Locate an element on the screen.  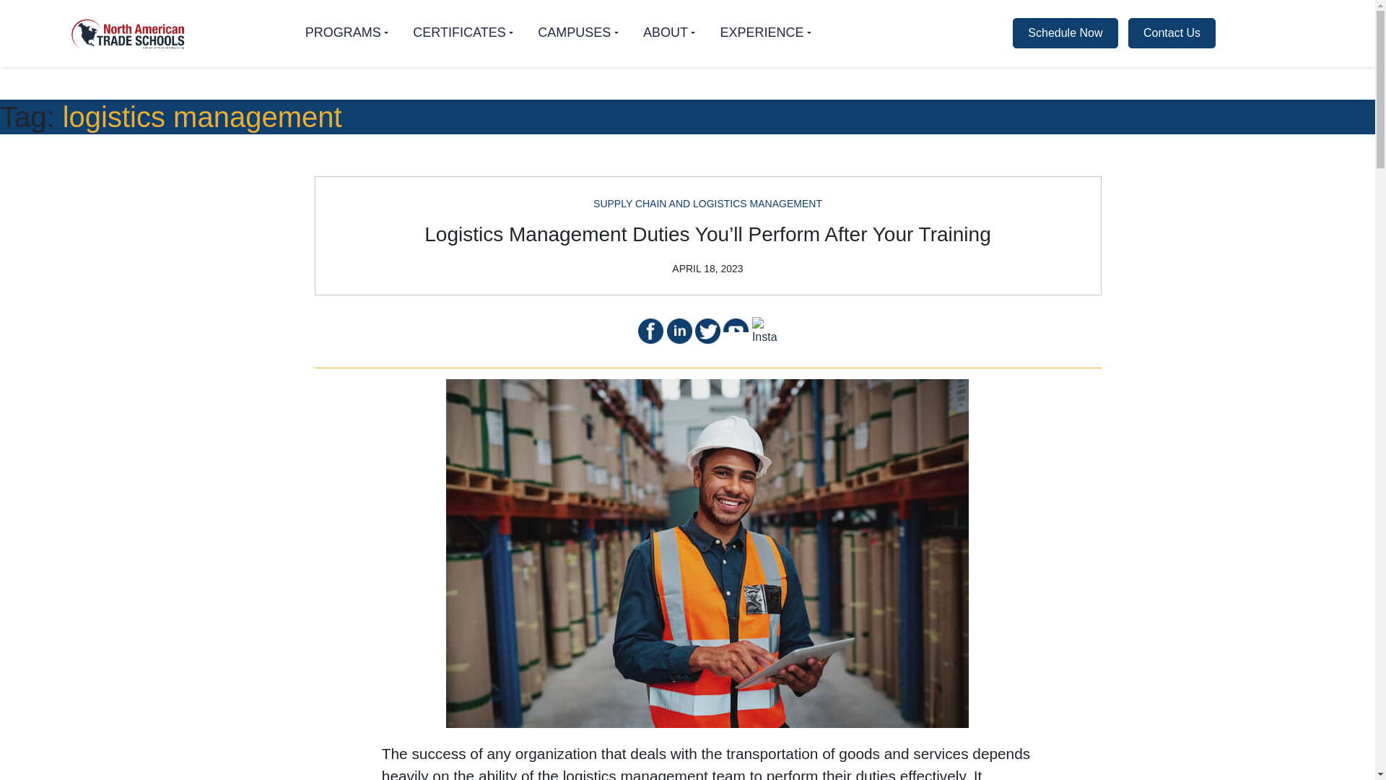
Schedule Now is located at coordinates (1063, 32).